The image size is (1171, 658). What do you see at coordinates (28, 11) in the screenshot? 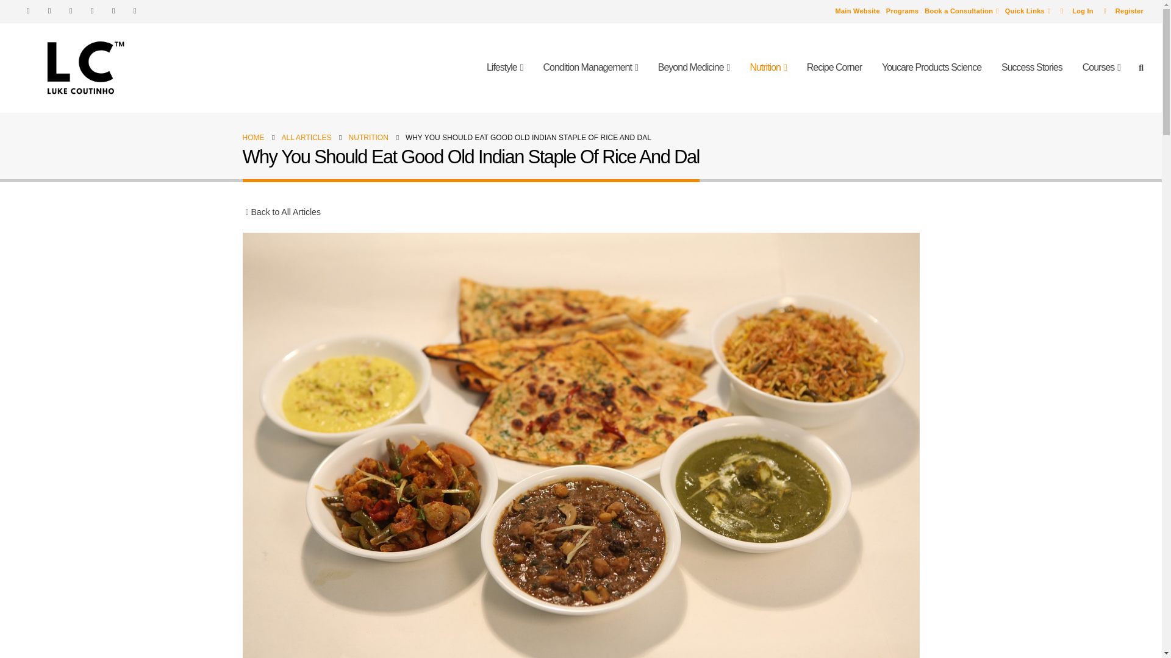
I see `Facebook` at bounding box center [28, 11].